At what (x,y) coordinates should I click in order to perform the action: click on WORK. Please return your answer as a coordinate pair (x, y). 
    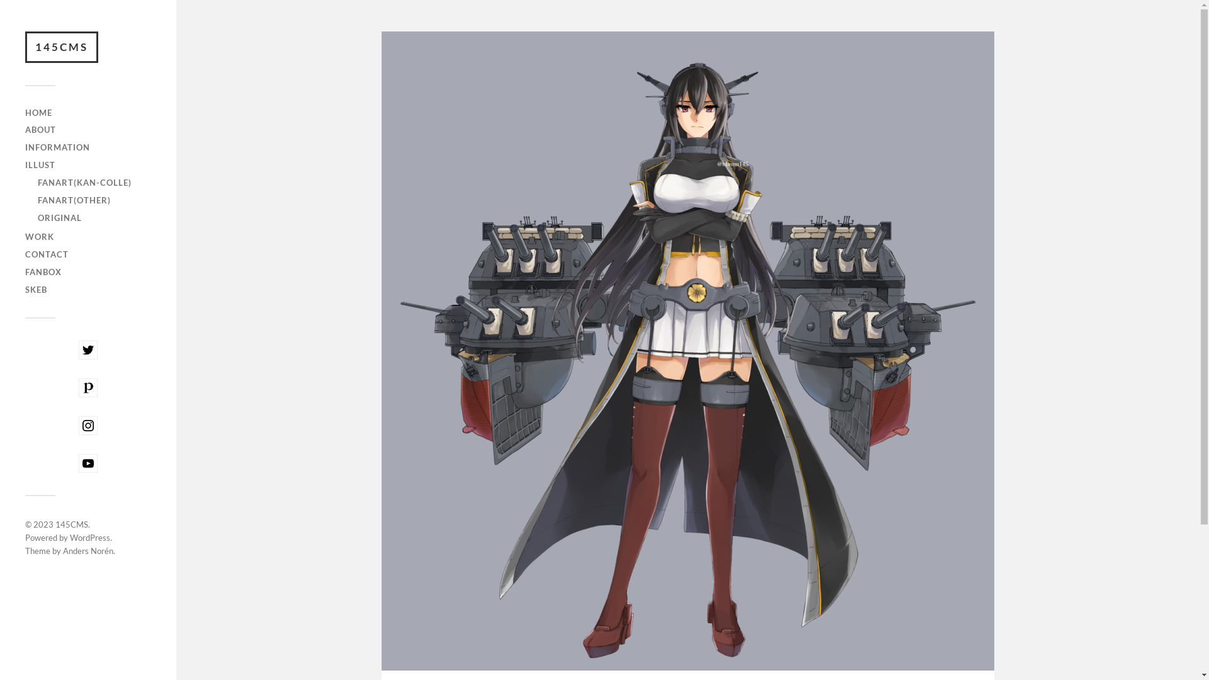
    Looking at the image, I should click on (40, 237).